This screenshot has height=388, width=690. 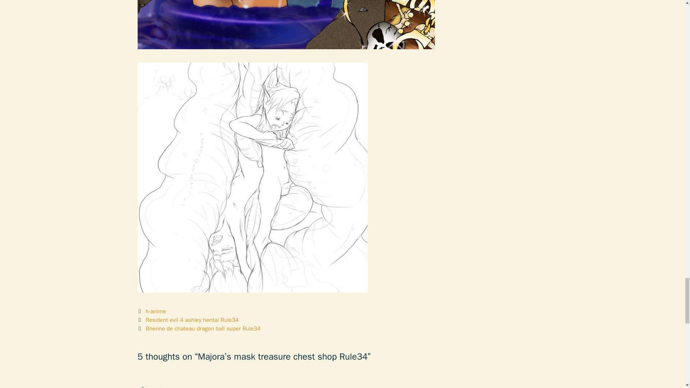 I want to click on Previous, so click(x=188, y=320).